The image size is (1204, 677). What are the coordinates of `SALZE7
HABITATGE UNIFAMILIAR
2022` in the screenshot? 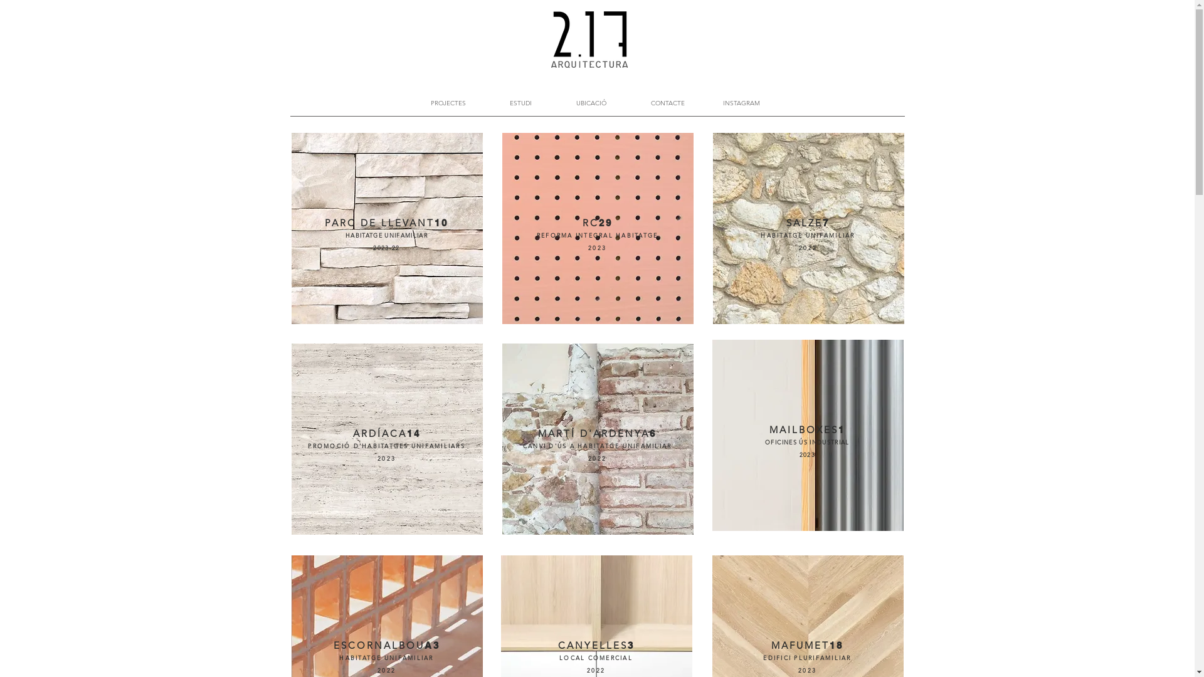 It's located at (808, 236).